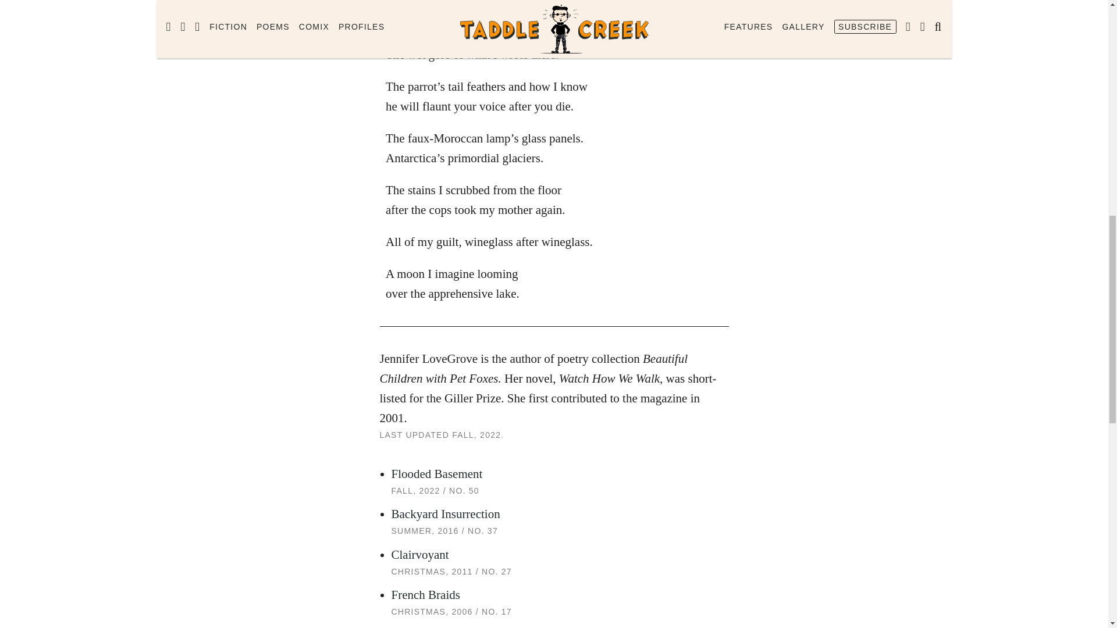  Describe the element at coordinates (436, 474) in the screenshot. I see `Flooded Basement` at that location.